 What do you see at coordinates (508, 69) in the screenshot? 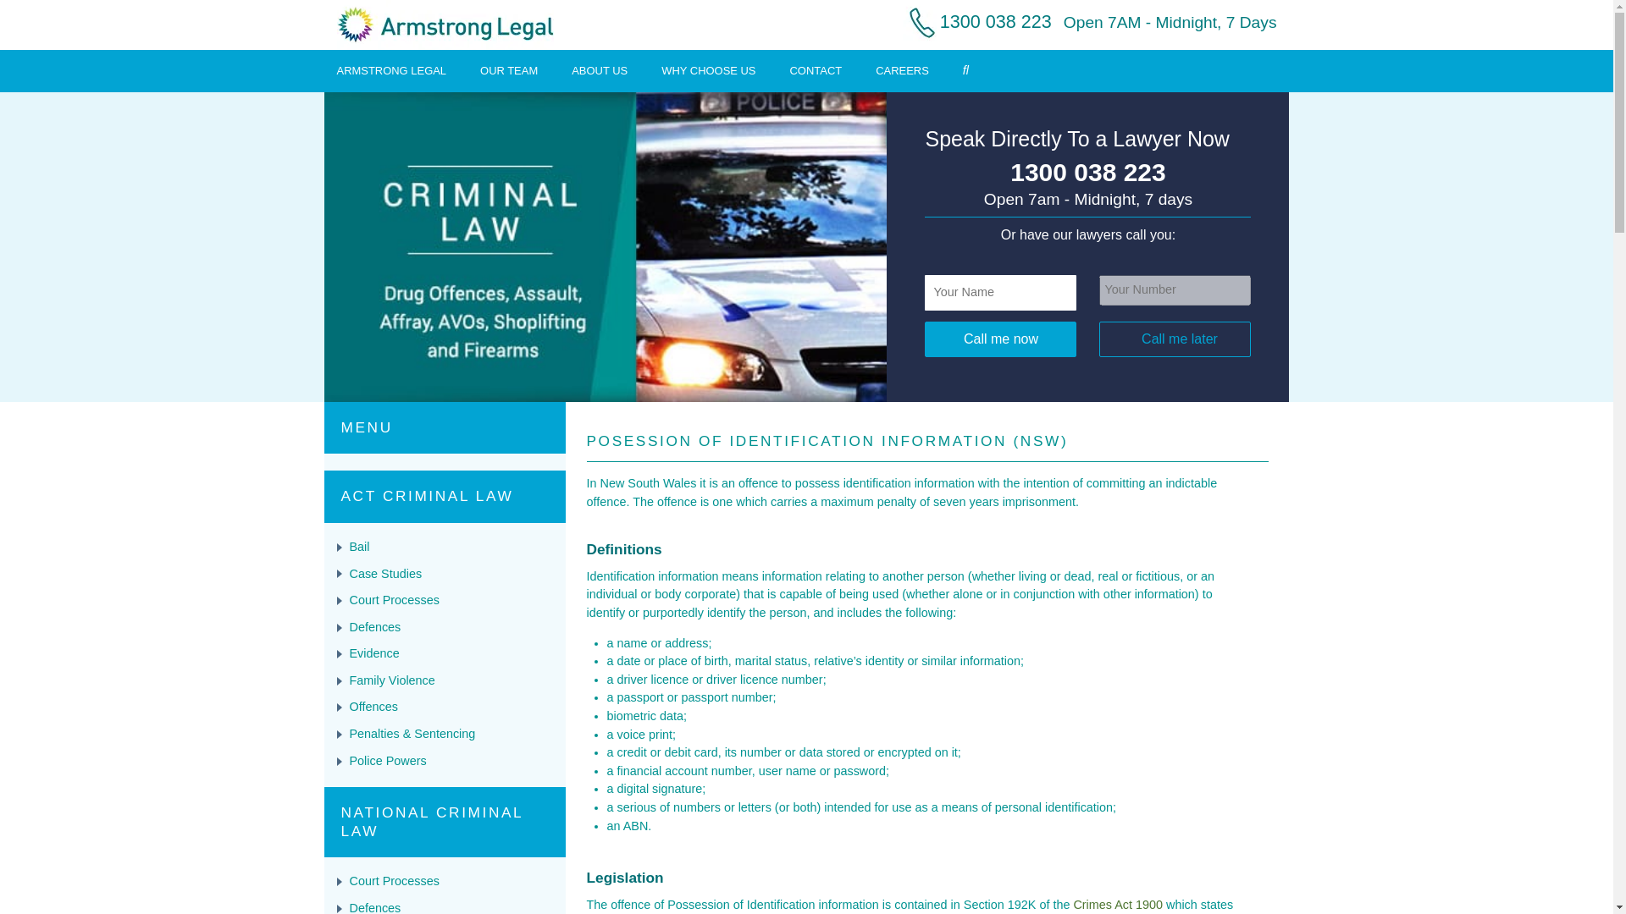
I see `OUR TEAM` at bounding box center [508, 69].